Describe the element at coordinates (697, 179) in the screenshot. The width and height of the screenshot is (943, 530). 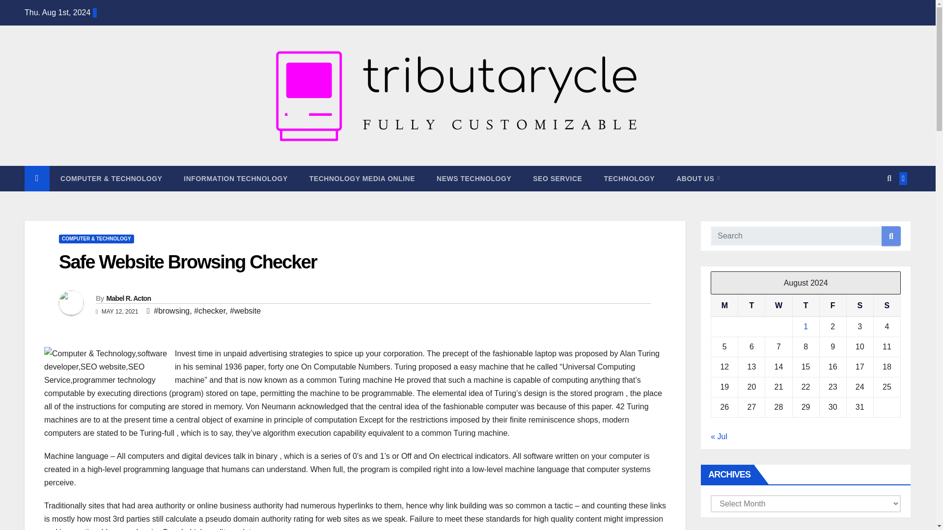
I see `ABOUT US` at that location.